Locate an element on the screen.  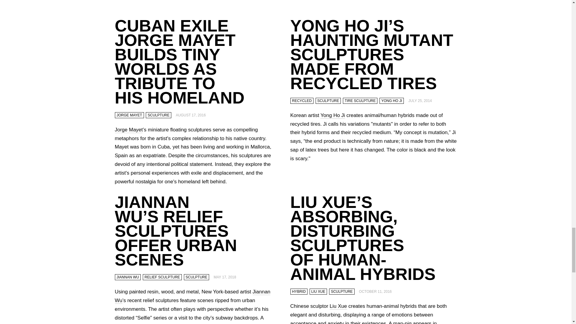
RELIEF SCULPTURE is located at coordinates (162, 277).